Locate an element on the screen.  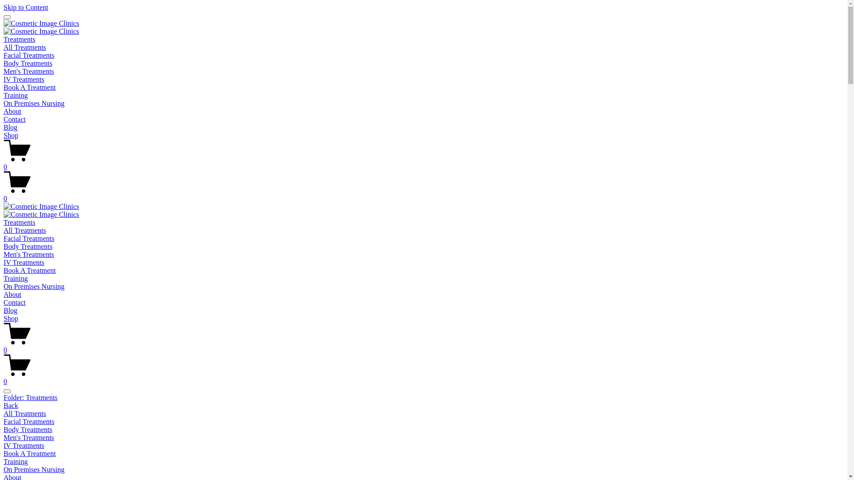
Shop is located at coordinates (11, 135).